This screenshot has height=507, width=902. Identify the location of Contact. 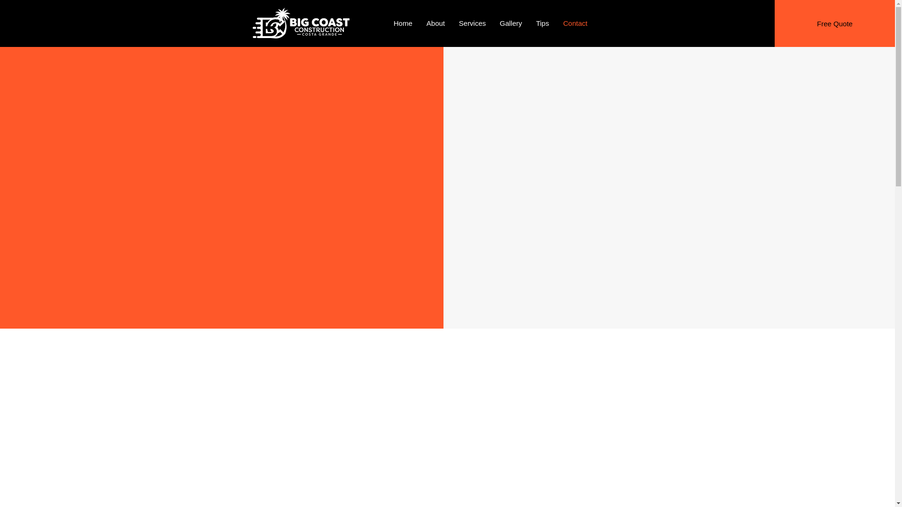
(575, 23).